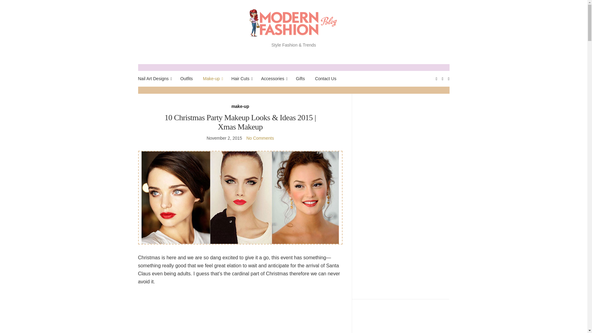 Image resolution: width=592 pixels, height=333 pixels. What do you see at coordinates (260, 138) in the screenshot?
I see `No Comments` at bounding box center [260, 138].